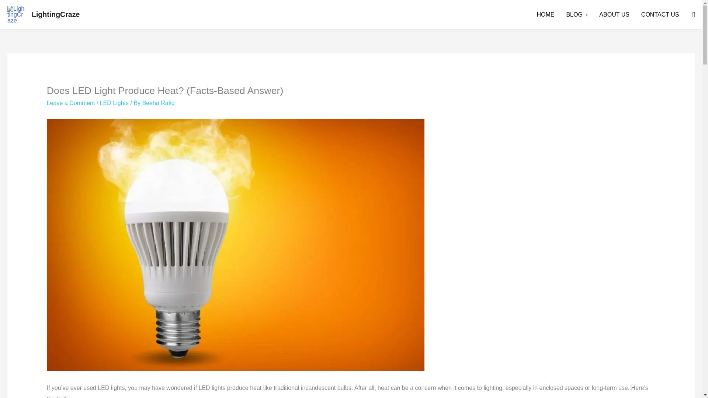 Image resolution: width=708 pixels, height=398 pixels. I want to click on LightingCraze, so click(55, 14).